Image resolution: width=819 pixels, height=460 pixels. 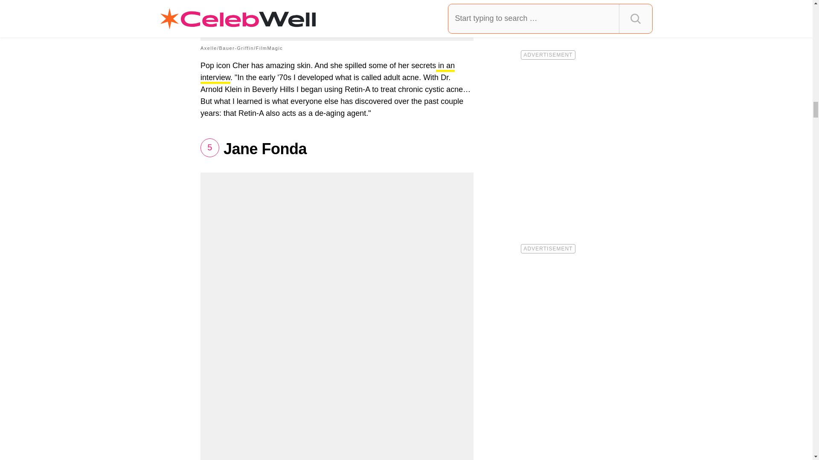 What do you see at coordinates (328, 72) in the screenshot?
I see `in an interview` at bounding box center [328, 72].